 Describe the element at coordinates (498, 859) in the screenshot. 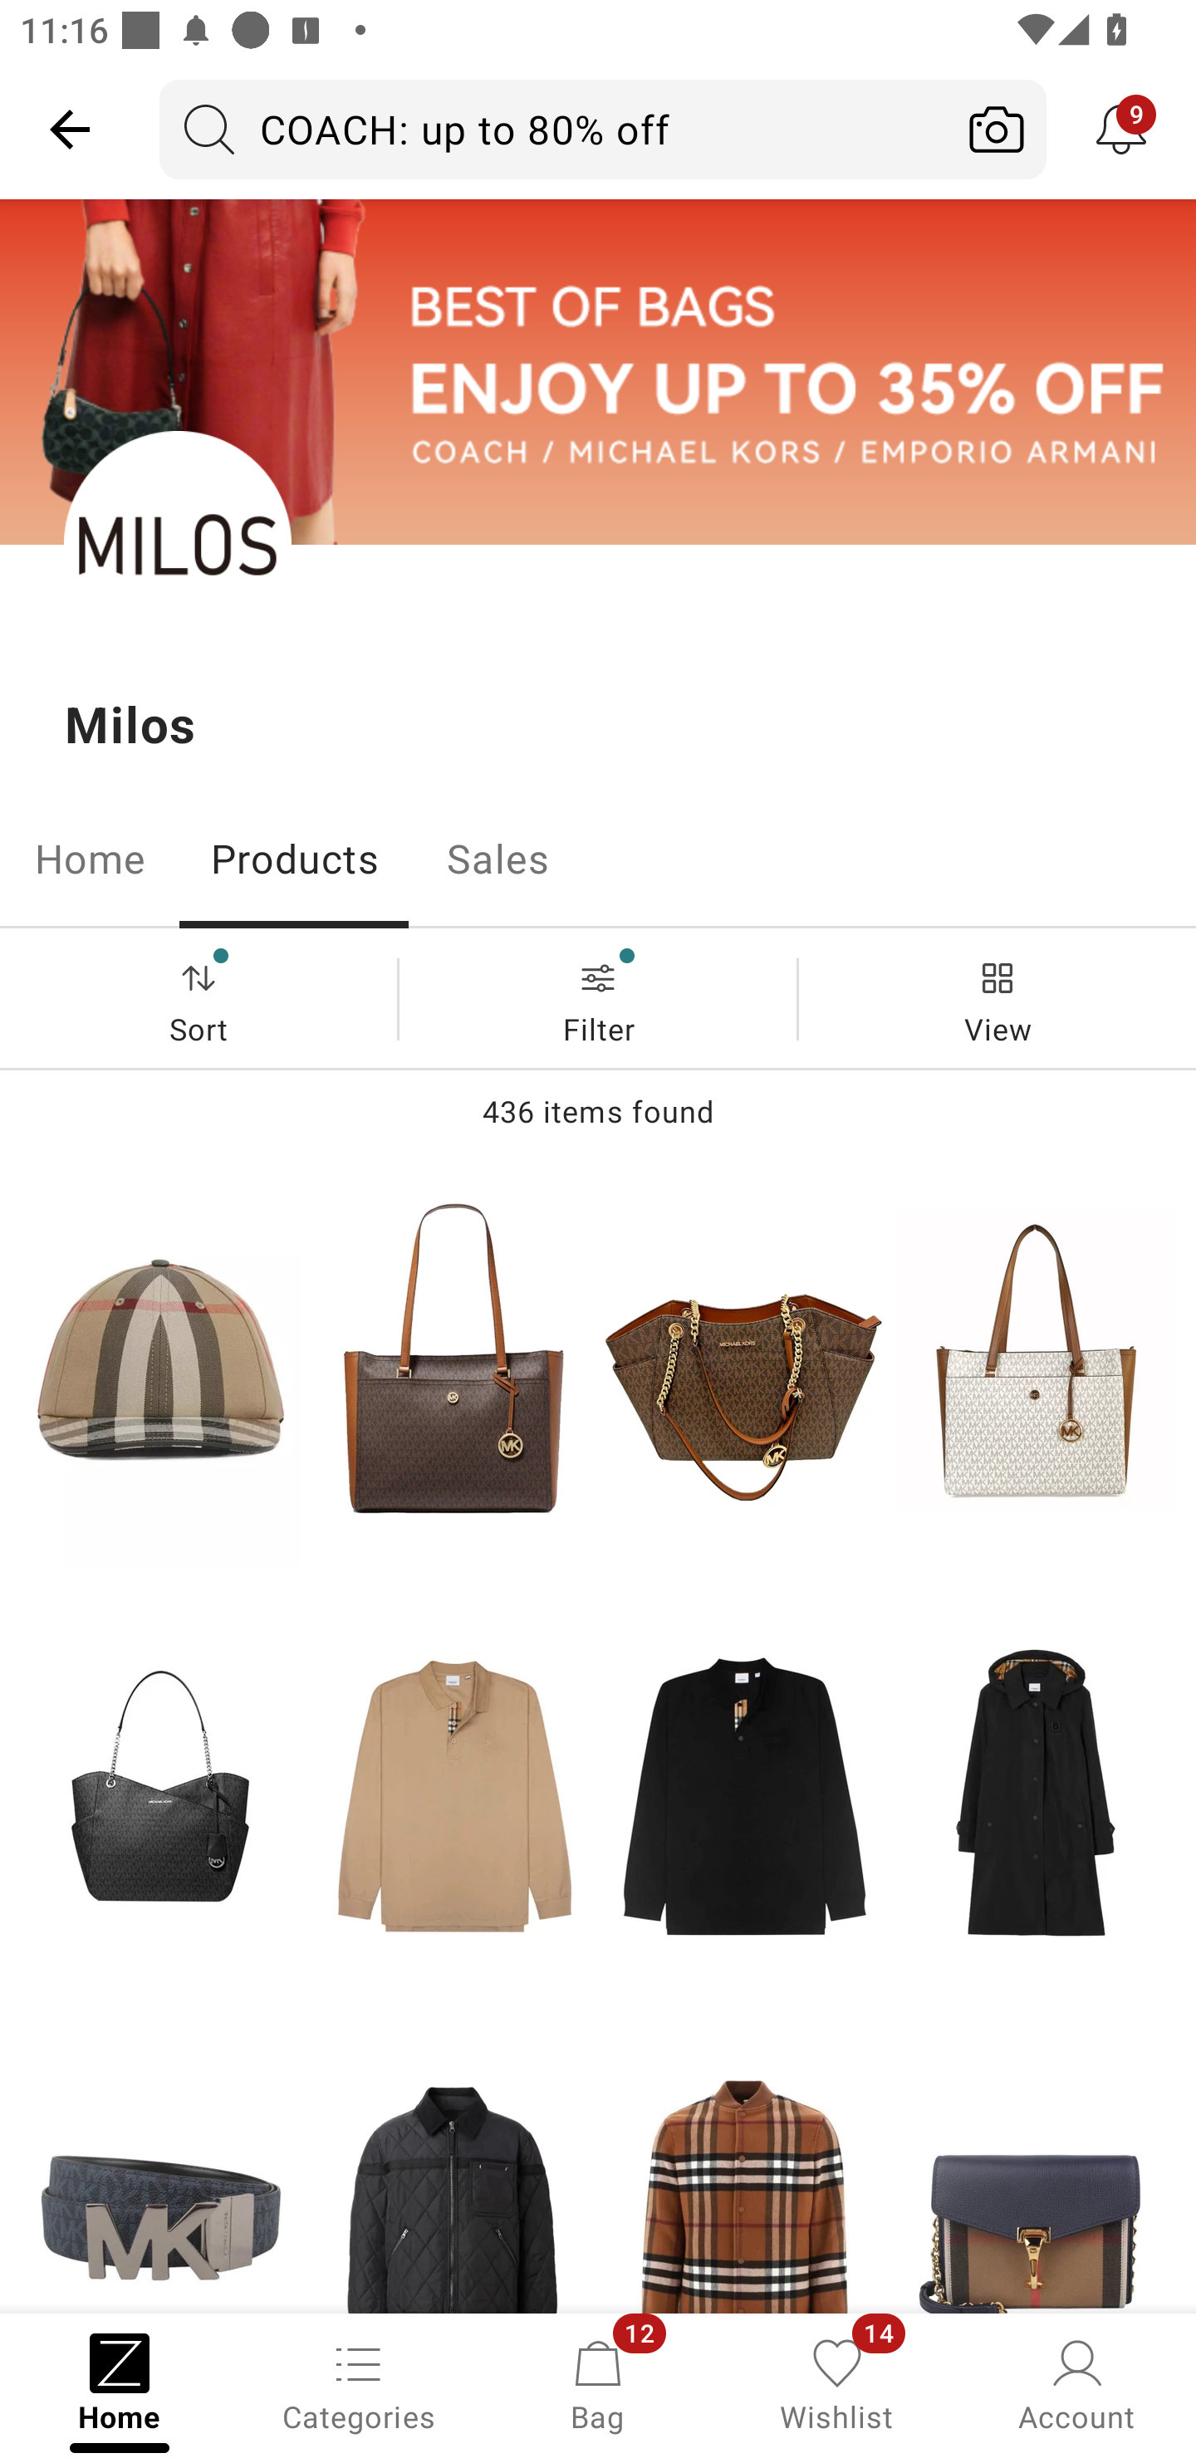

I see `Sales` at that location.